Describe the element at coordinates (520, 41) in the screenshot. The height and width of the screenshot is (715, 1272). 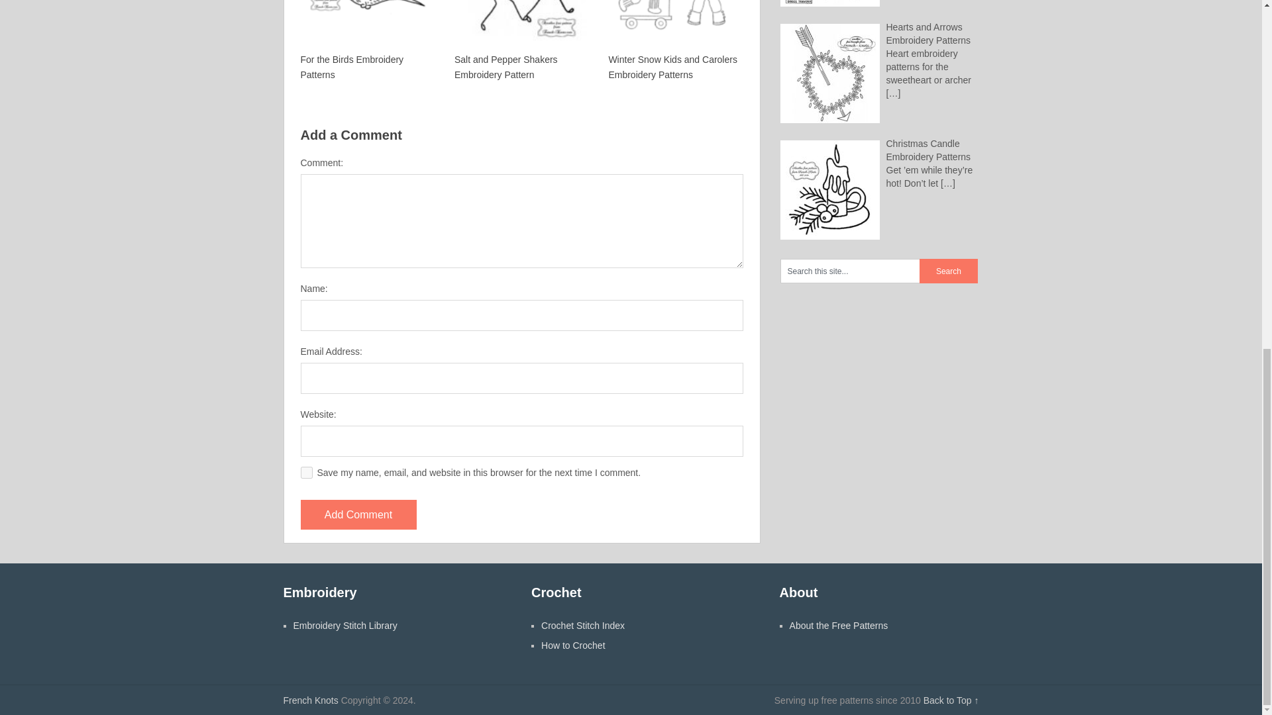
I see `Salt and Pepper Shakers Embroidery Pattern` at that location.